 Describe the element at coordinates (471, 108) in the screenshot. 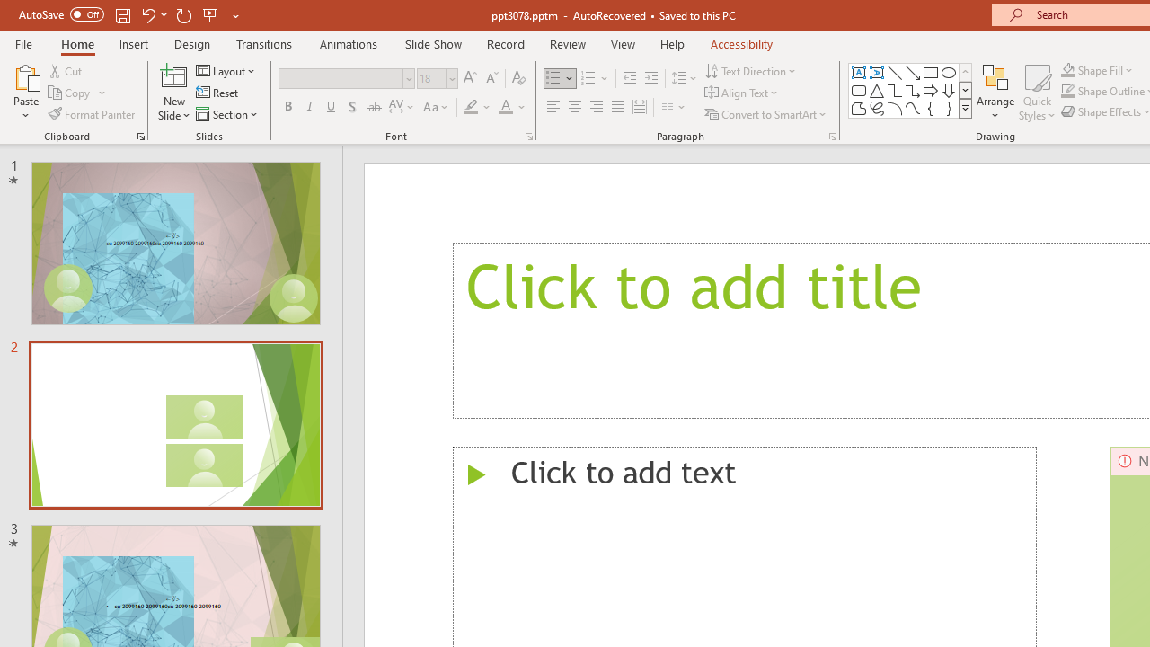

I see `Text Highlight Color Yellow` at that location.